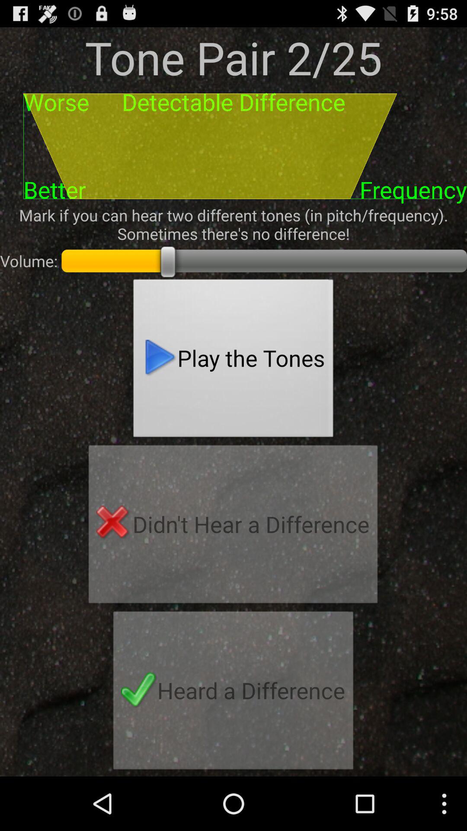 This screenshot has width=467, height=831. I want to click on tap icon next to volume:  icon, so click(233, 361).